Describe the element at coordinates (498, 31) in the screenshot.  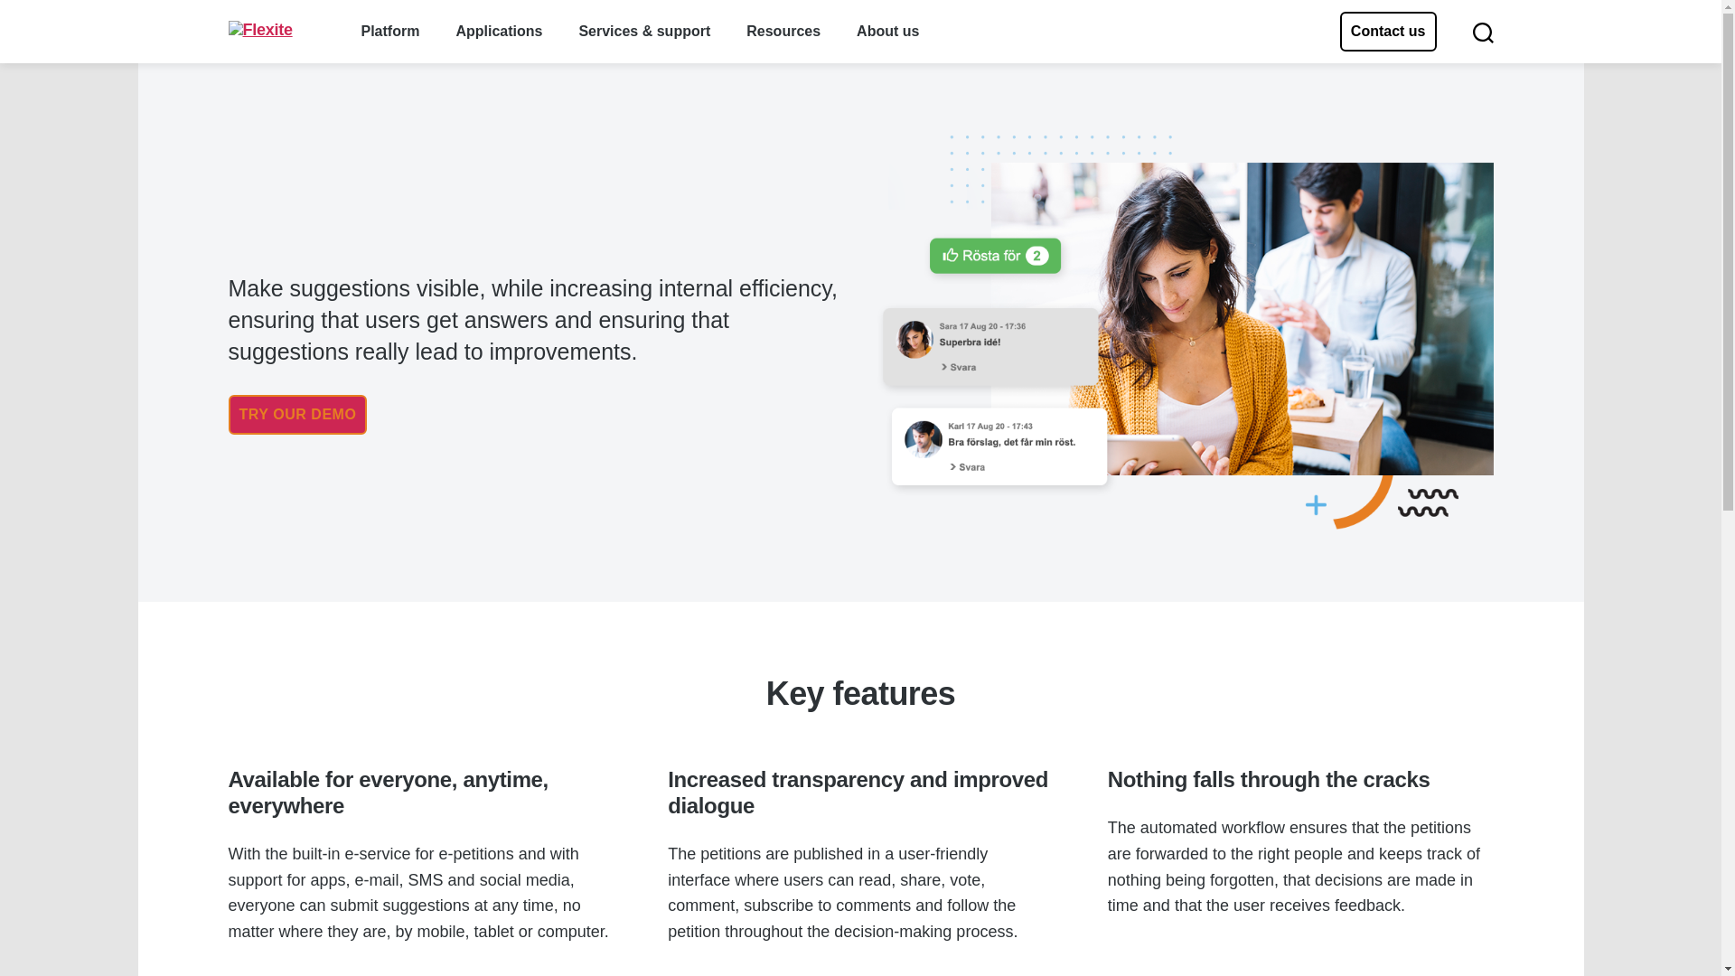
I see `Applications` at that location.